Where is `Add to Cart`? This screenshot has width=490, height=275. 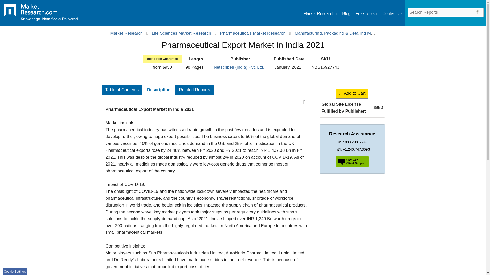
Add to Cart is located at coordinates (352, 93).